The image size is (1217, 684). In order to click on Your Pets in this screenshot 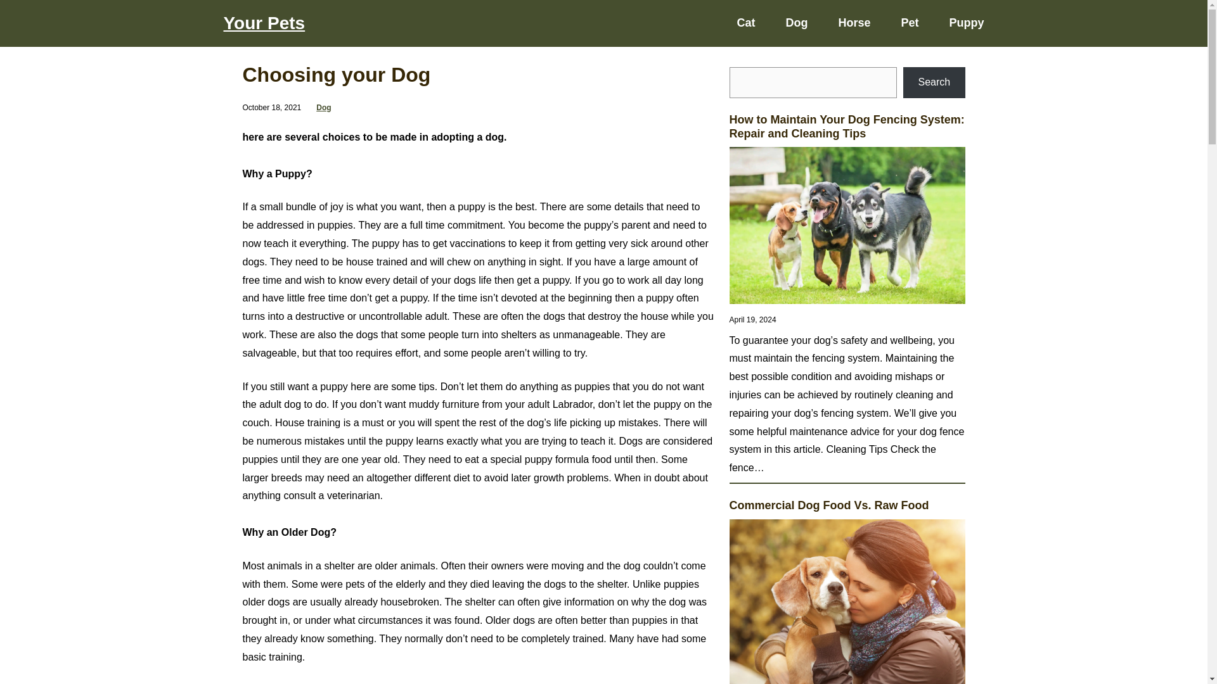, I will do `click(264, 23)`.